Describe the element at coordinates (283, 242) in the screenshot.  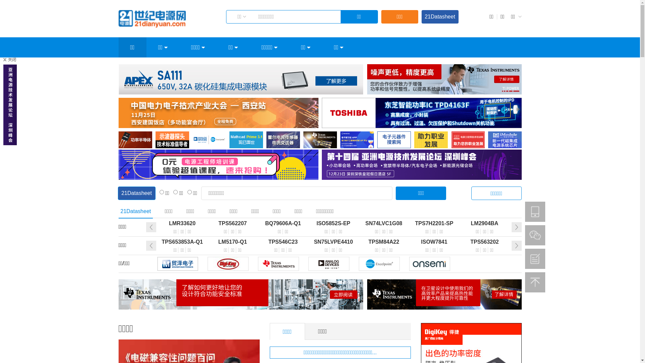
I see `TPS546C23` at that location.